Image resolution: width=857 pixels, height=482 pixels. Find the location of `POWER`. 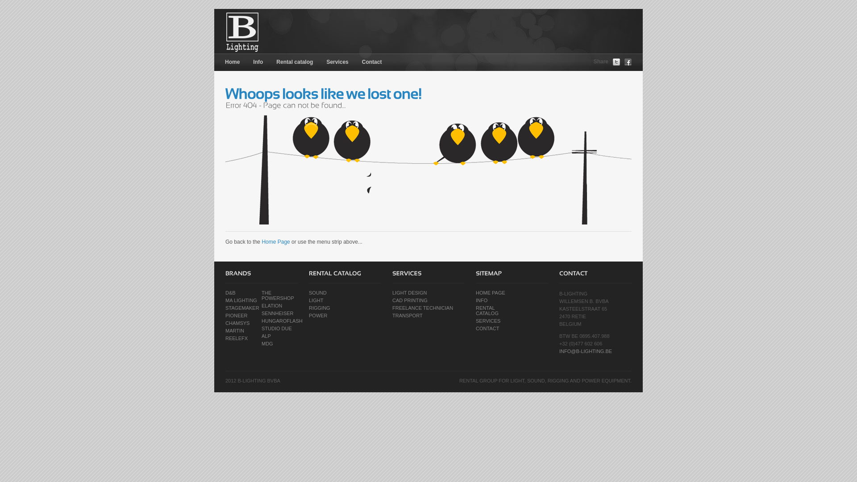

POWER is located at coordinates (318, 316).